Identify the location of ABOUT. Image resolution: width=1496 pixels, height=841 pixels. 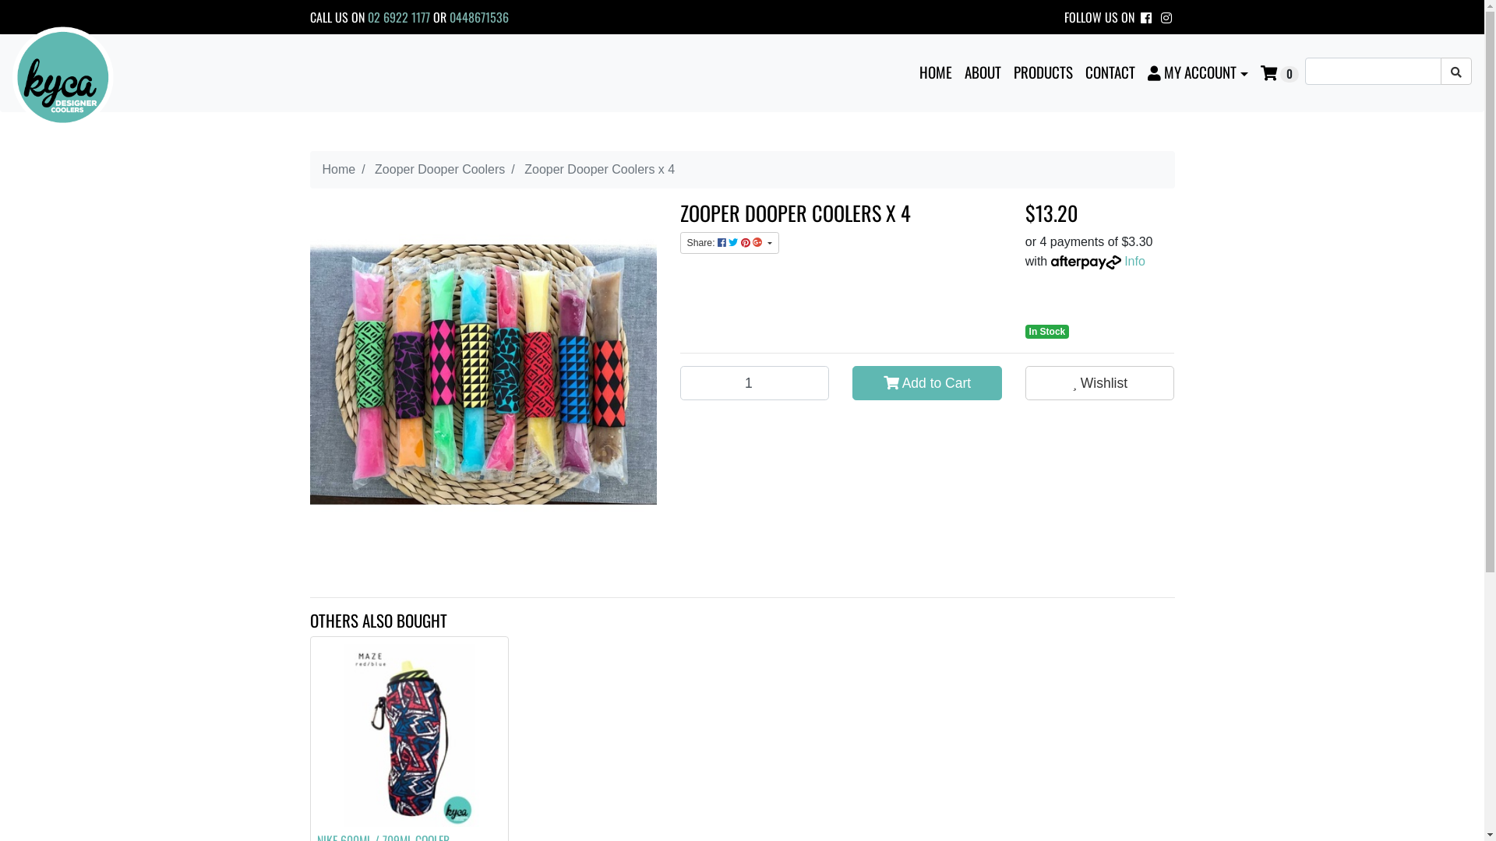
(983, 72).